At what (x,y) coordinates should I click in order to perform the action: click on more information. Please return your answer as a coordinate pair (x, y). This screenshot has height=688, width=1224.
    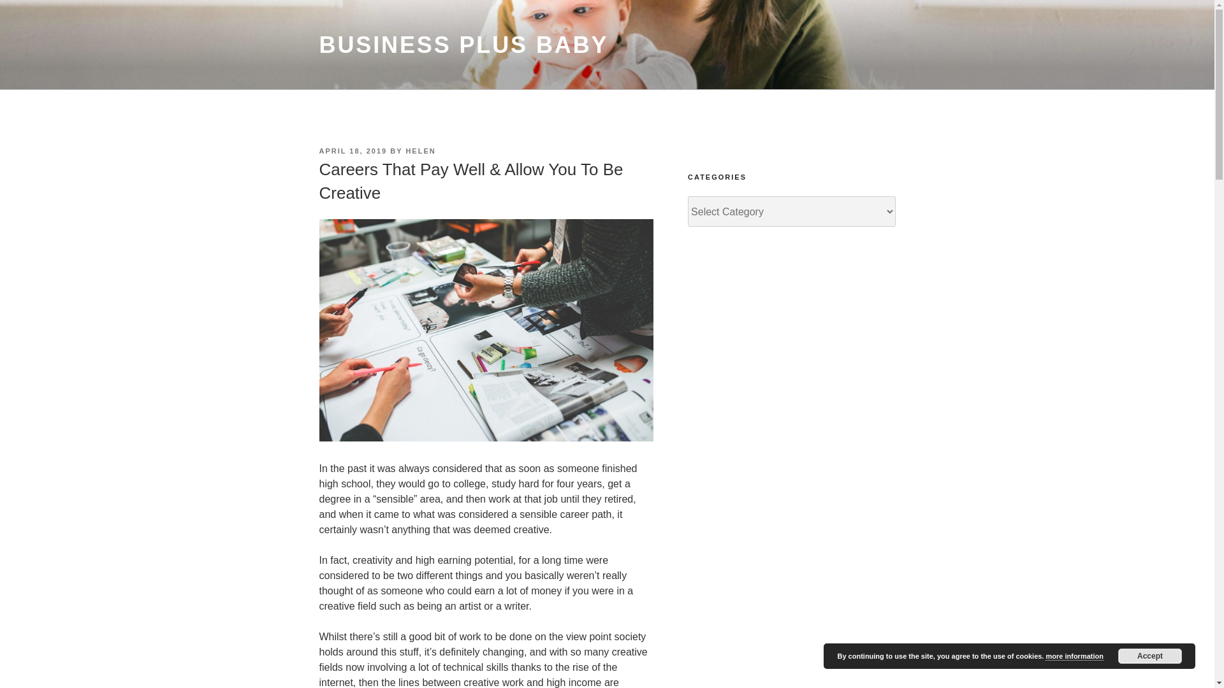
    Looking at the image, I should click on (1074, 656).